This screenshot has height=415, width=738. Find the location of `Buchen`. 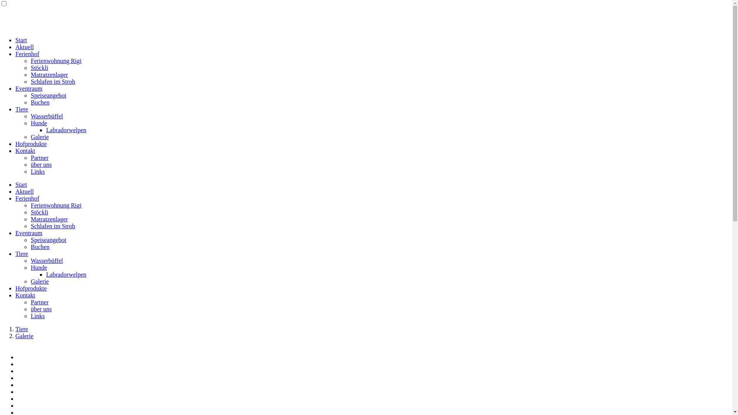

Buchen is located at coordinates (40, 102).